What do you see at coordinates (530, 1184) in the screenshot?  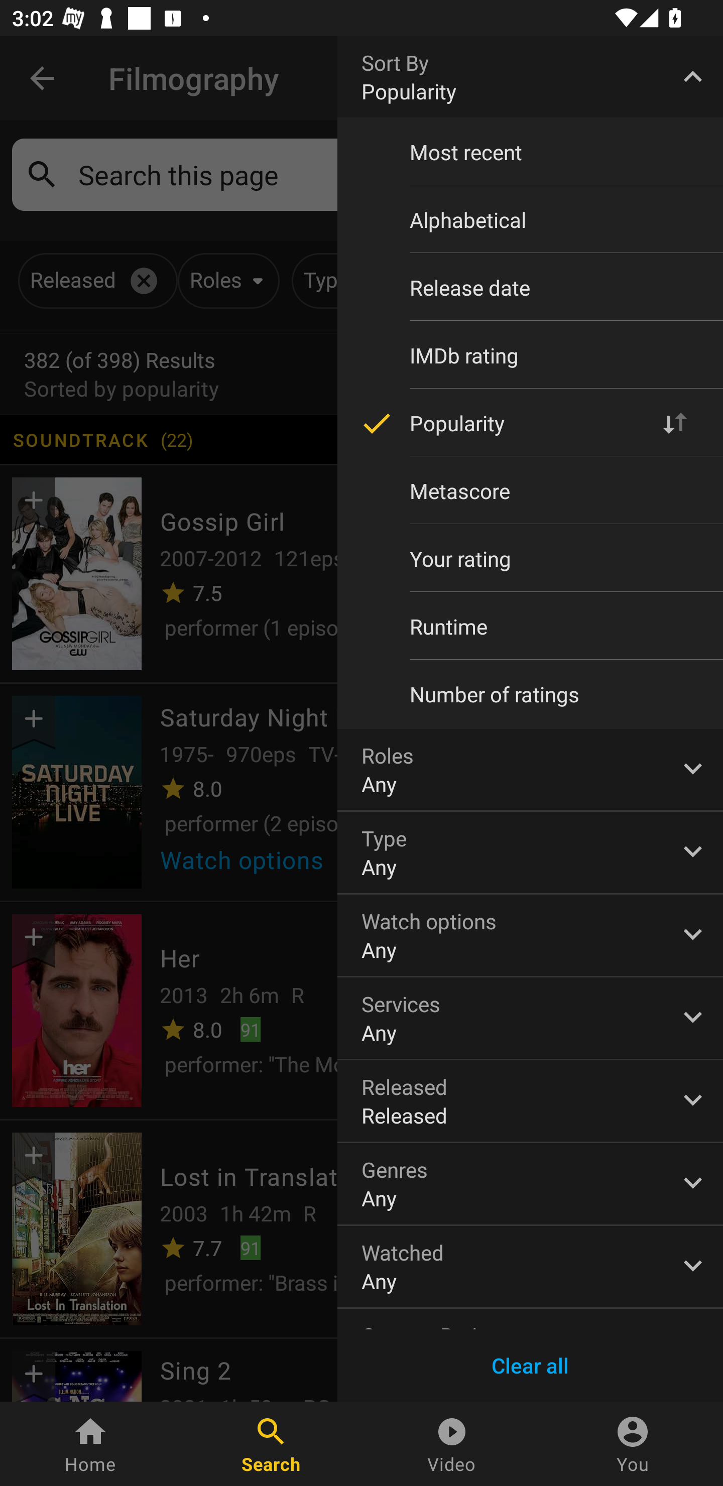 I see `Genres Any` at bounding box center [530, 1184].